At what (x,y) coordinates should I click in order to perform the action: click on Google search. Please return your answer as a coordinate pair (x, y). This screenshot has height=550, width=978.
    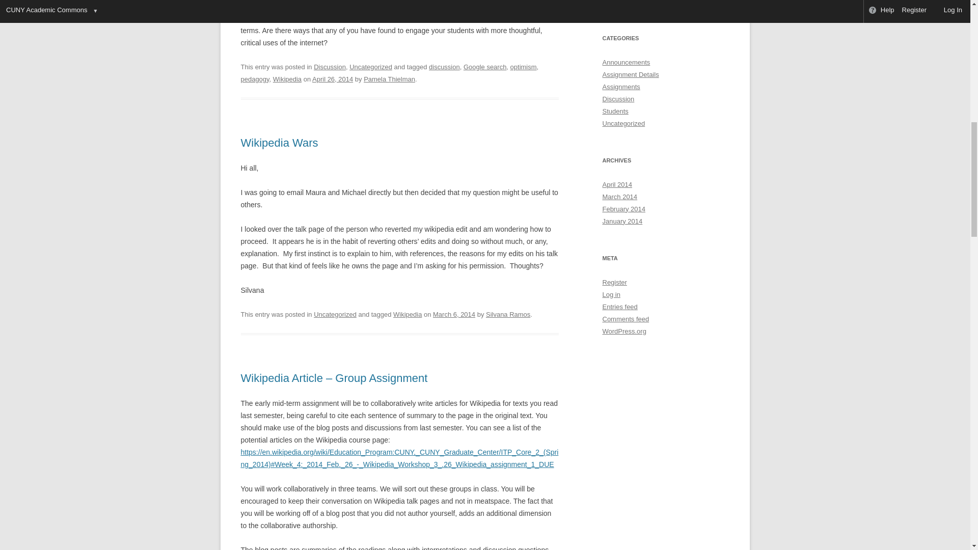
    Looking at the image, I should click on (485, 67).